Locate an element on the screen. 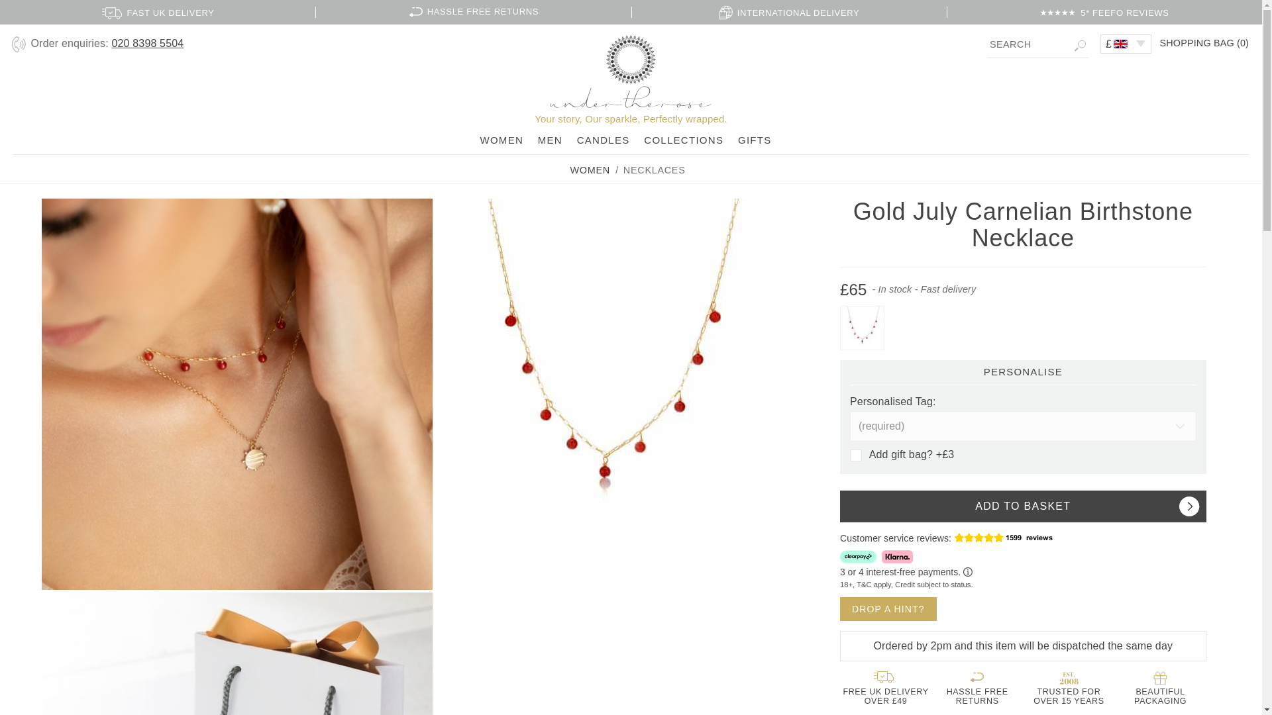 This screenshot has height=715, width=1272. WOMEN is located at coordinates (590, 169).